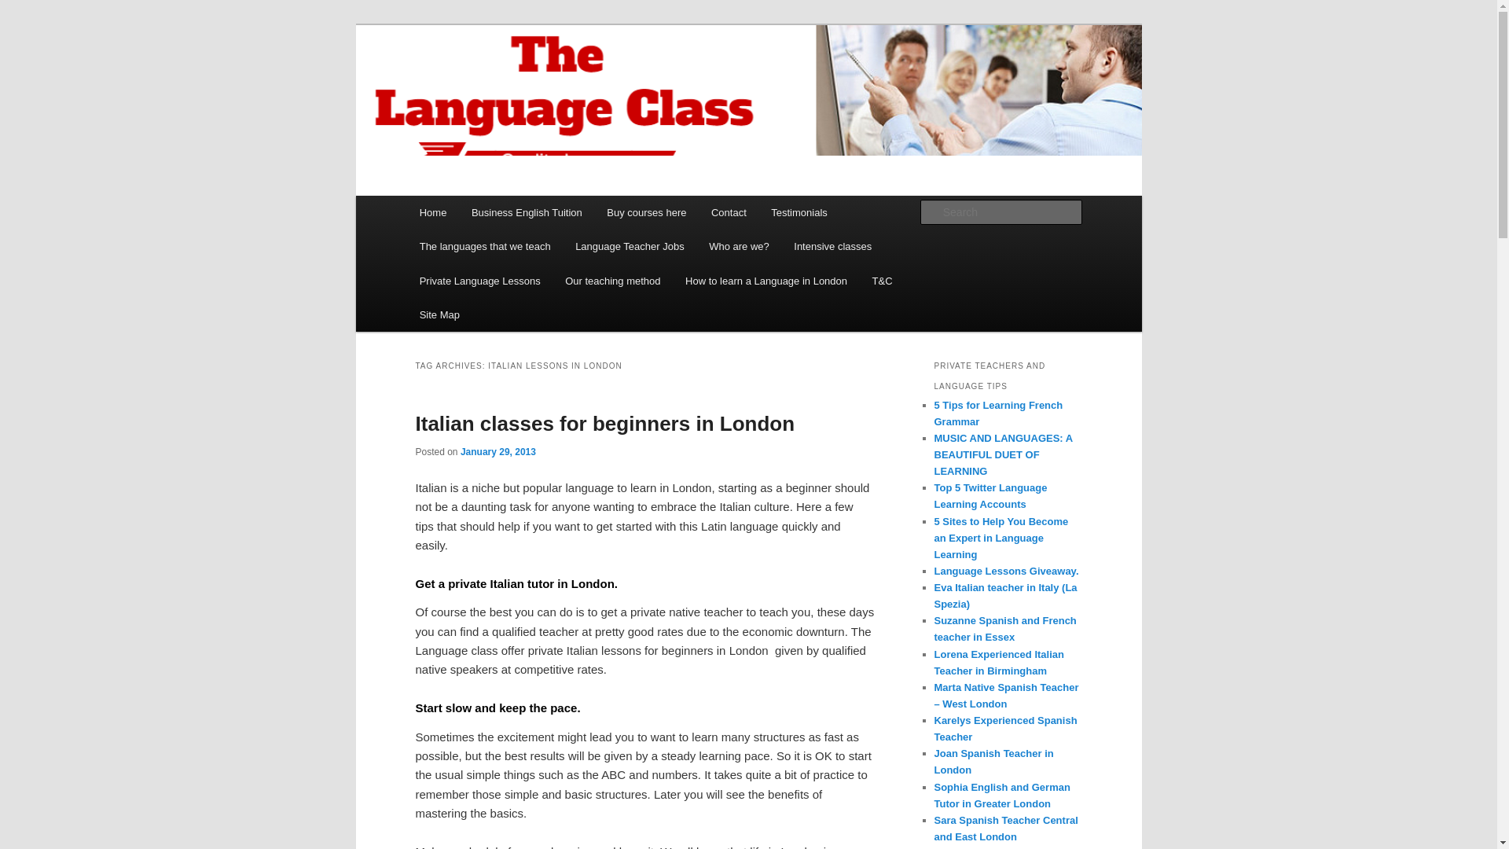 The width and height of the screenshot is (1509, 849). Describe the element at coordinates (497, 452) in the screenshot. I see `9:02 pm` at that location.